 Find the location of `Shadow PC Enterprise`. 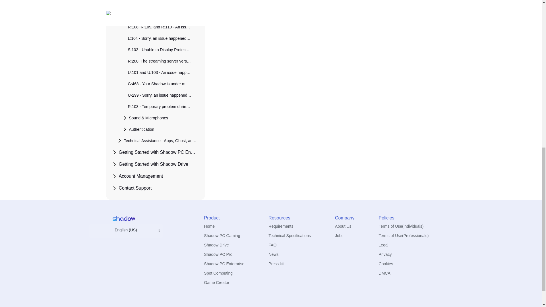

Shadow PC Enterprise is located at coordinates (224, 264).